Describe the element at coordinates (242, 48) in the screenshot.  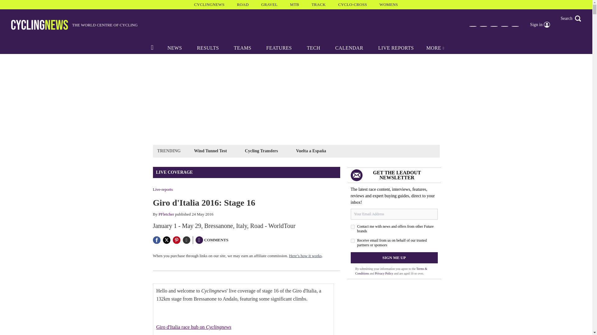
I see `TEAMS` at that location.